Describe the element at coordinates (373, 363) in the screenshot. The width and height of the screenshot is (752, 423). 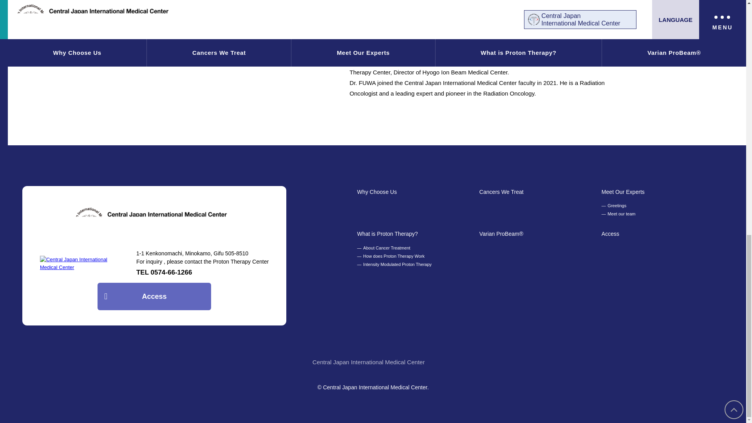
I see `Central Japan International Medical Center` at that location.